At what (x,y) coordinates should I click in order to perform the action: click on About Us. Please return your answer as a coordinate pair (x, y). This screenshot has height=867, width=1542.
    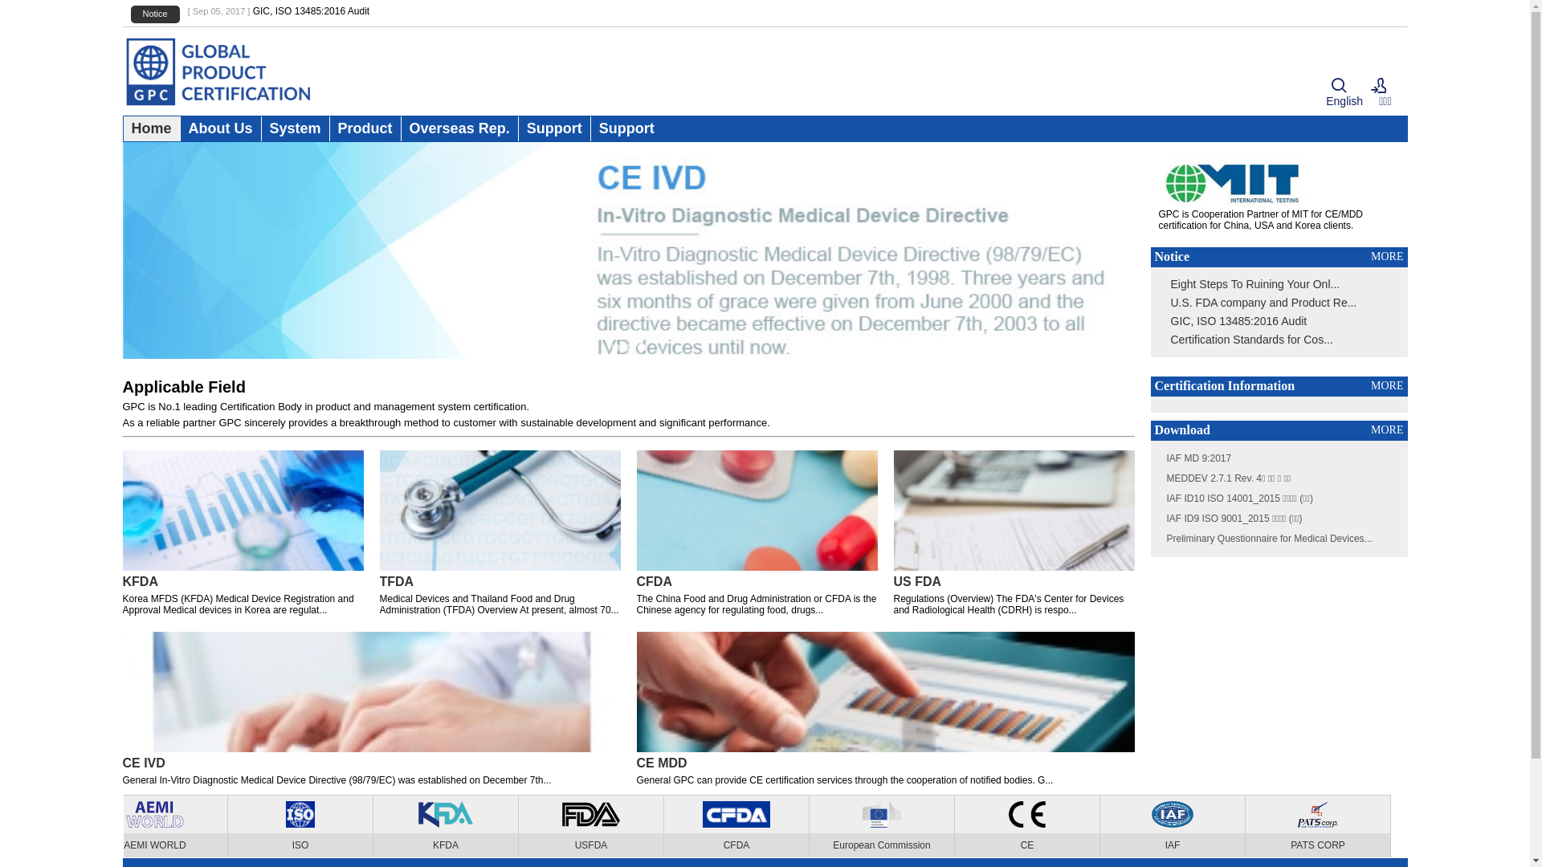
    Looking at the image, I should click on (221, 128).